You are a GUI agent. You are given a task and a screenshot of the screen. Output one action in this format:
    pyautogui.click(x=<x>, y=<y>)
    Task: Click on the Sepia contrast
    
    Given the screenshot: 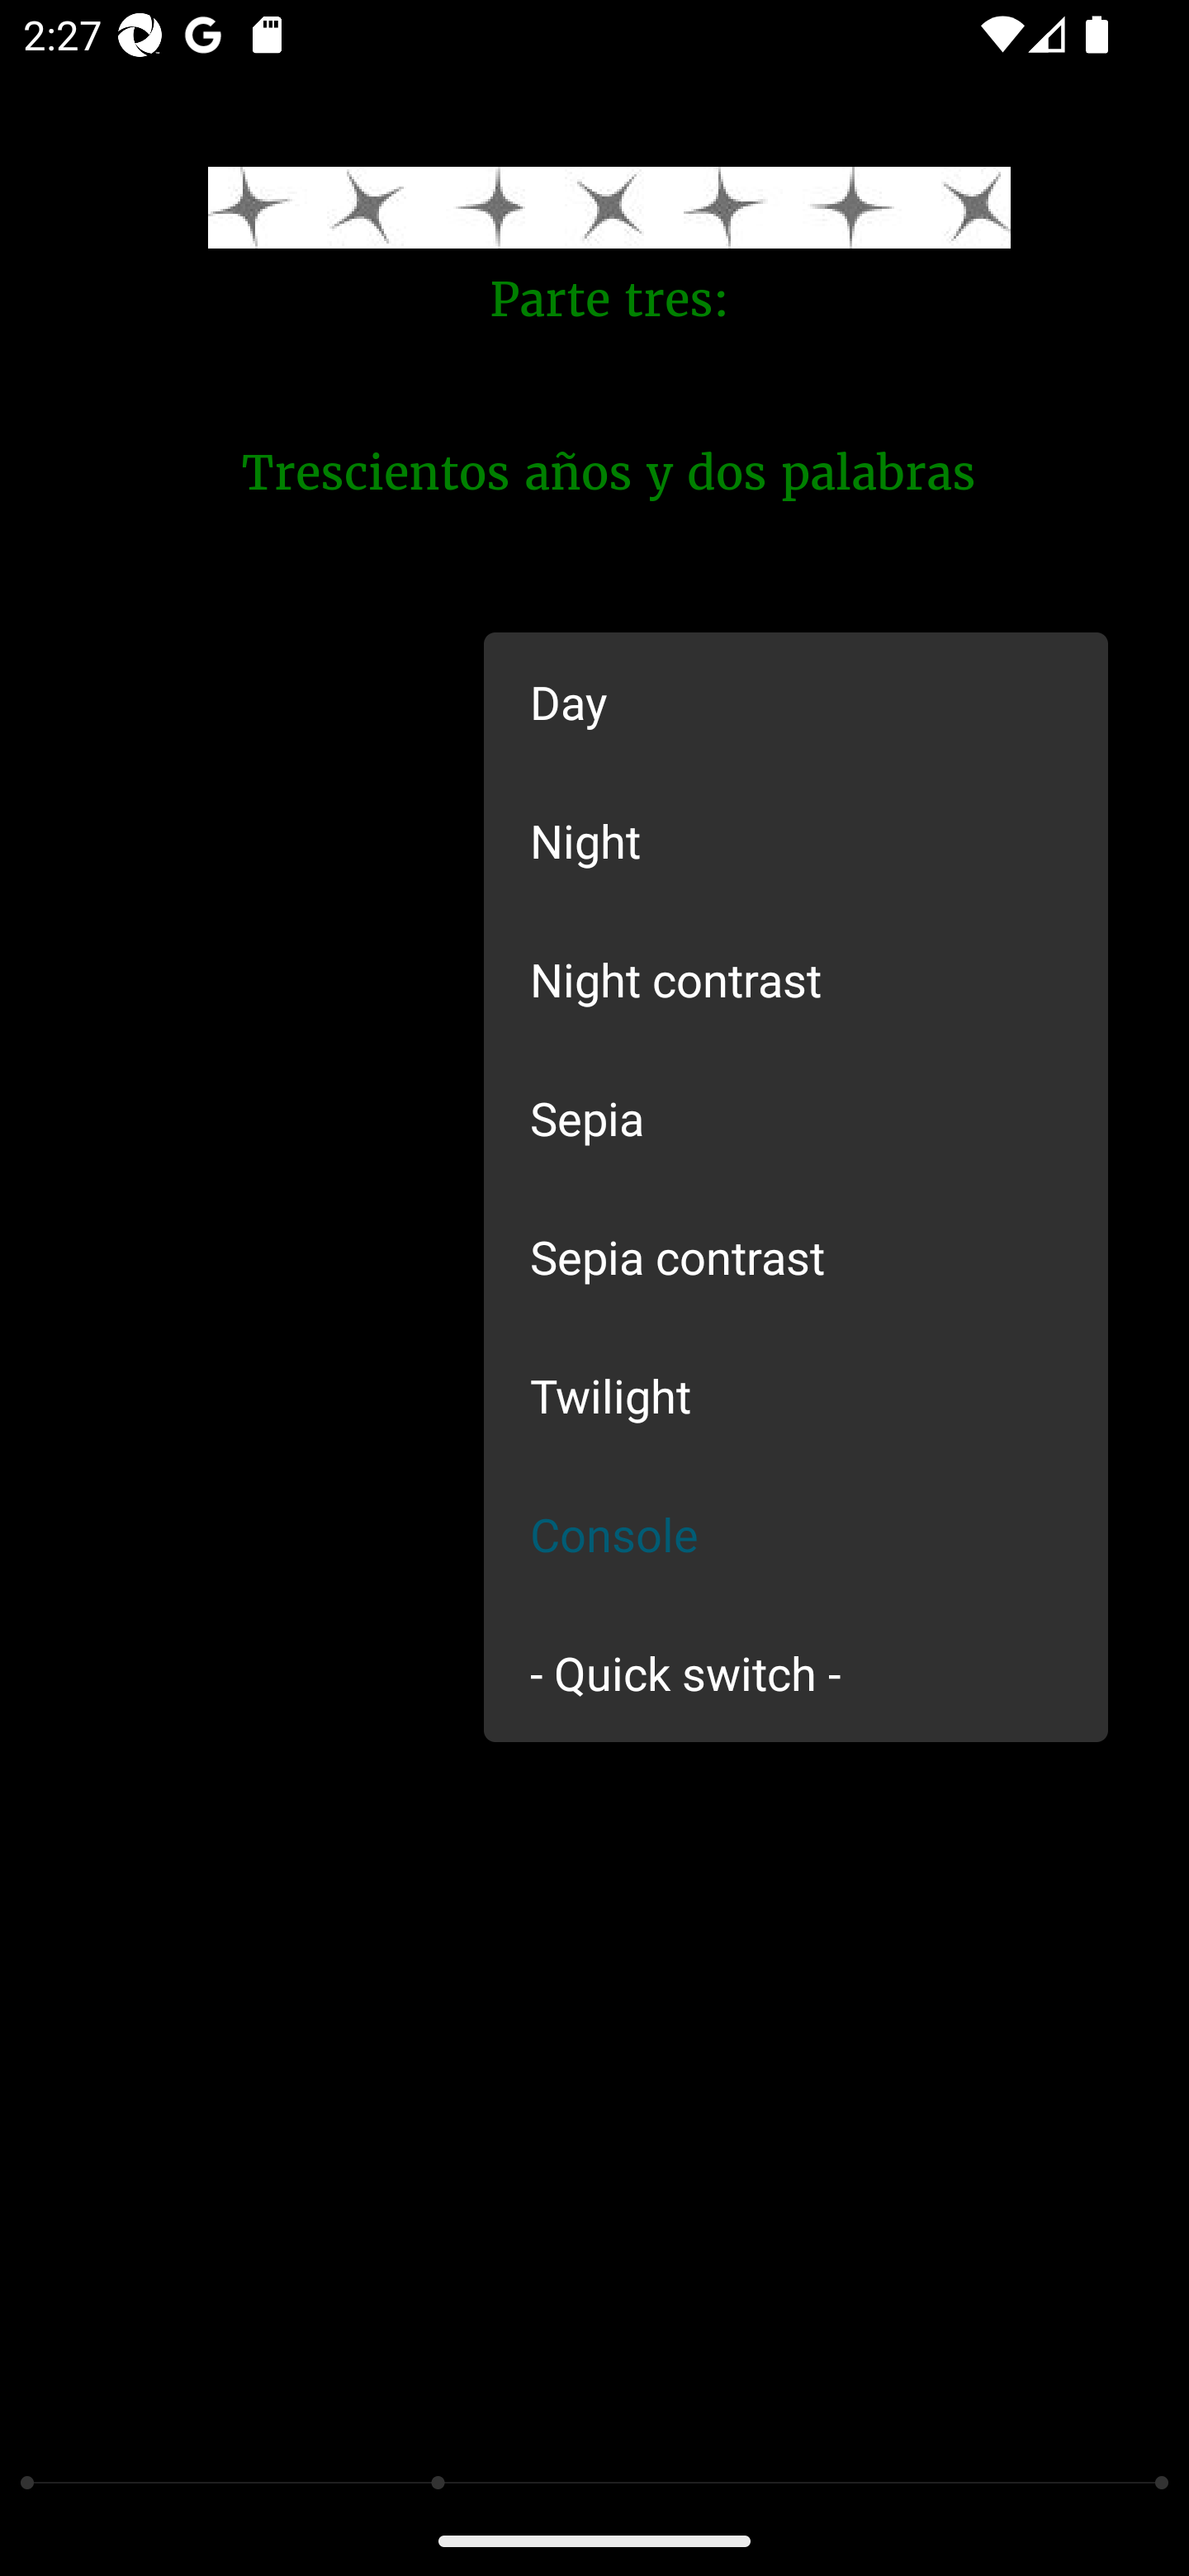 What is the action you would take?
    pyautogui.click(x=796, y=1257)
    